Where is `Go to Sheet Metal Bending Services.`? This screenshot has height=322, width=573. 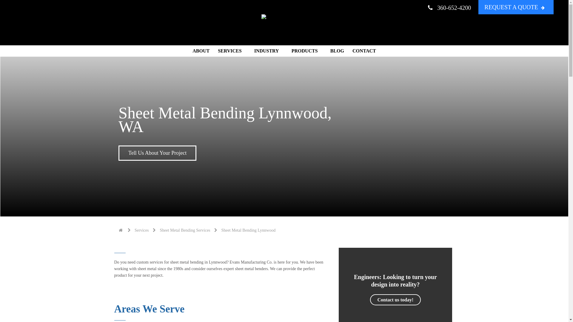
Go to Sheet Metal Bending Services. is located at coordinates (185, 230).